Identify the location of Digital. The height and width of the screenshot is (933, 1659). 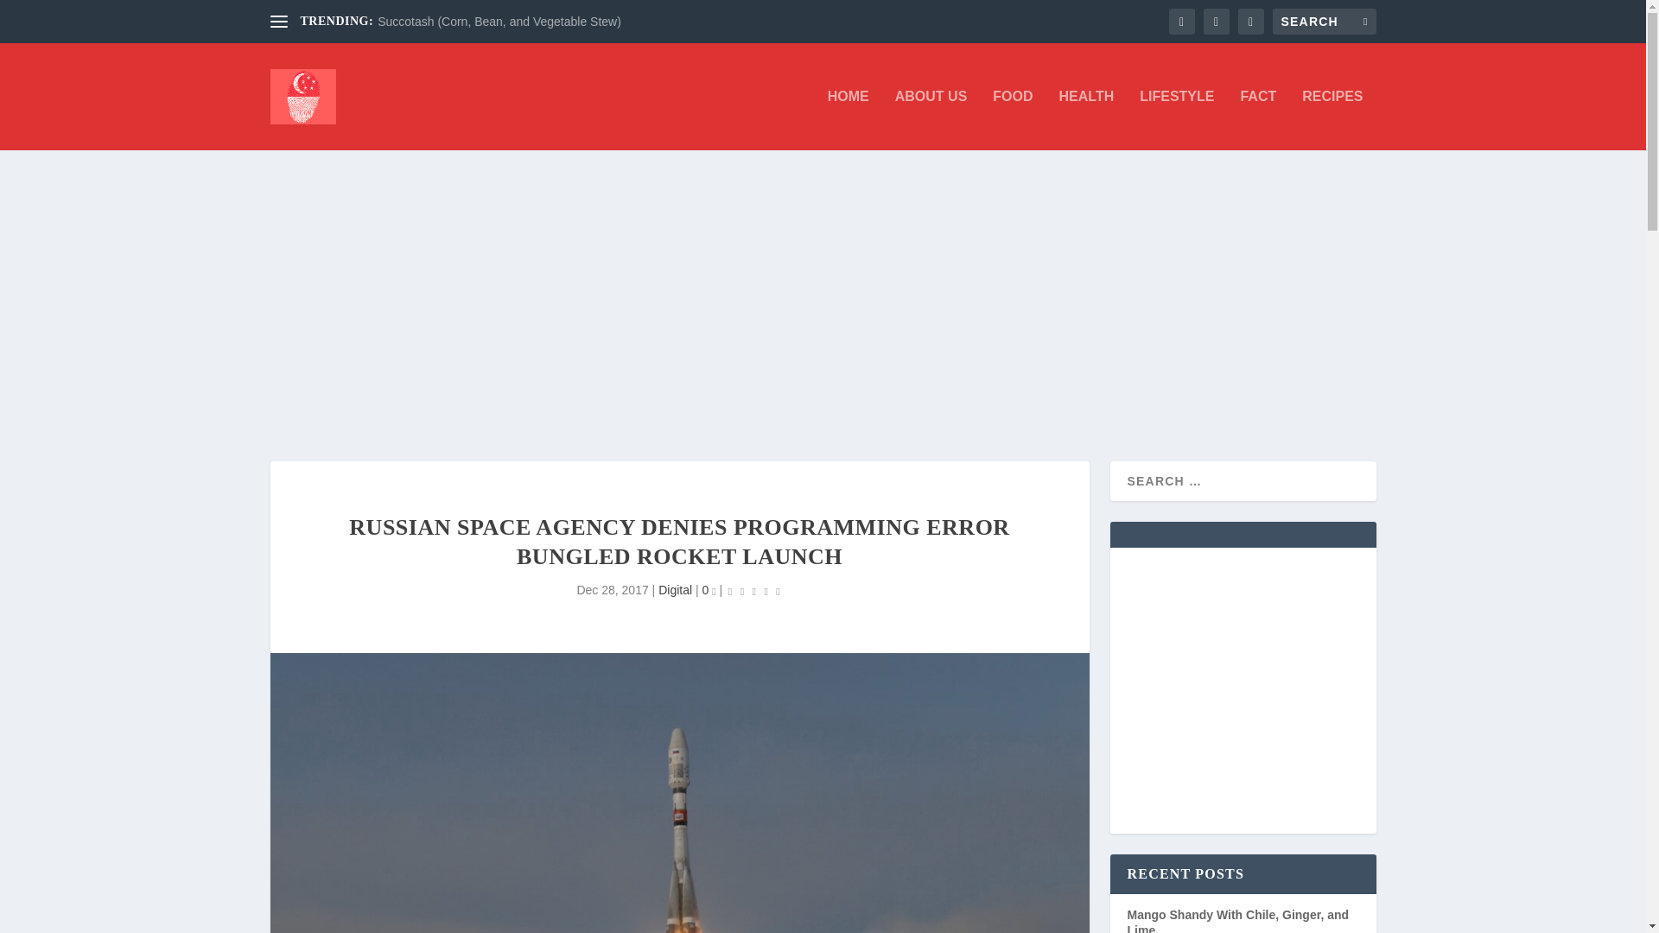
(675, 590).